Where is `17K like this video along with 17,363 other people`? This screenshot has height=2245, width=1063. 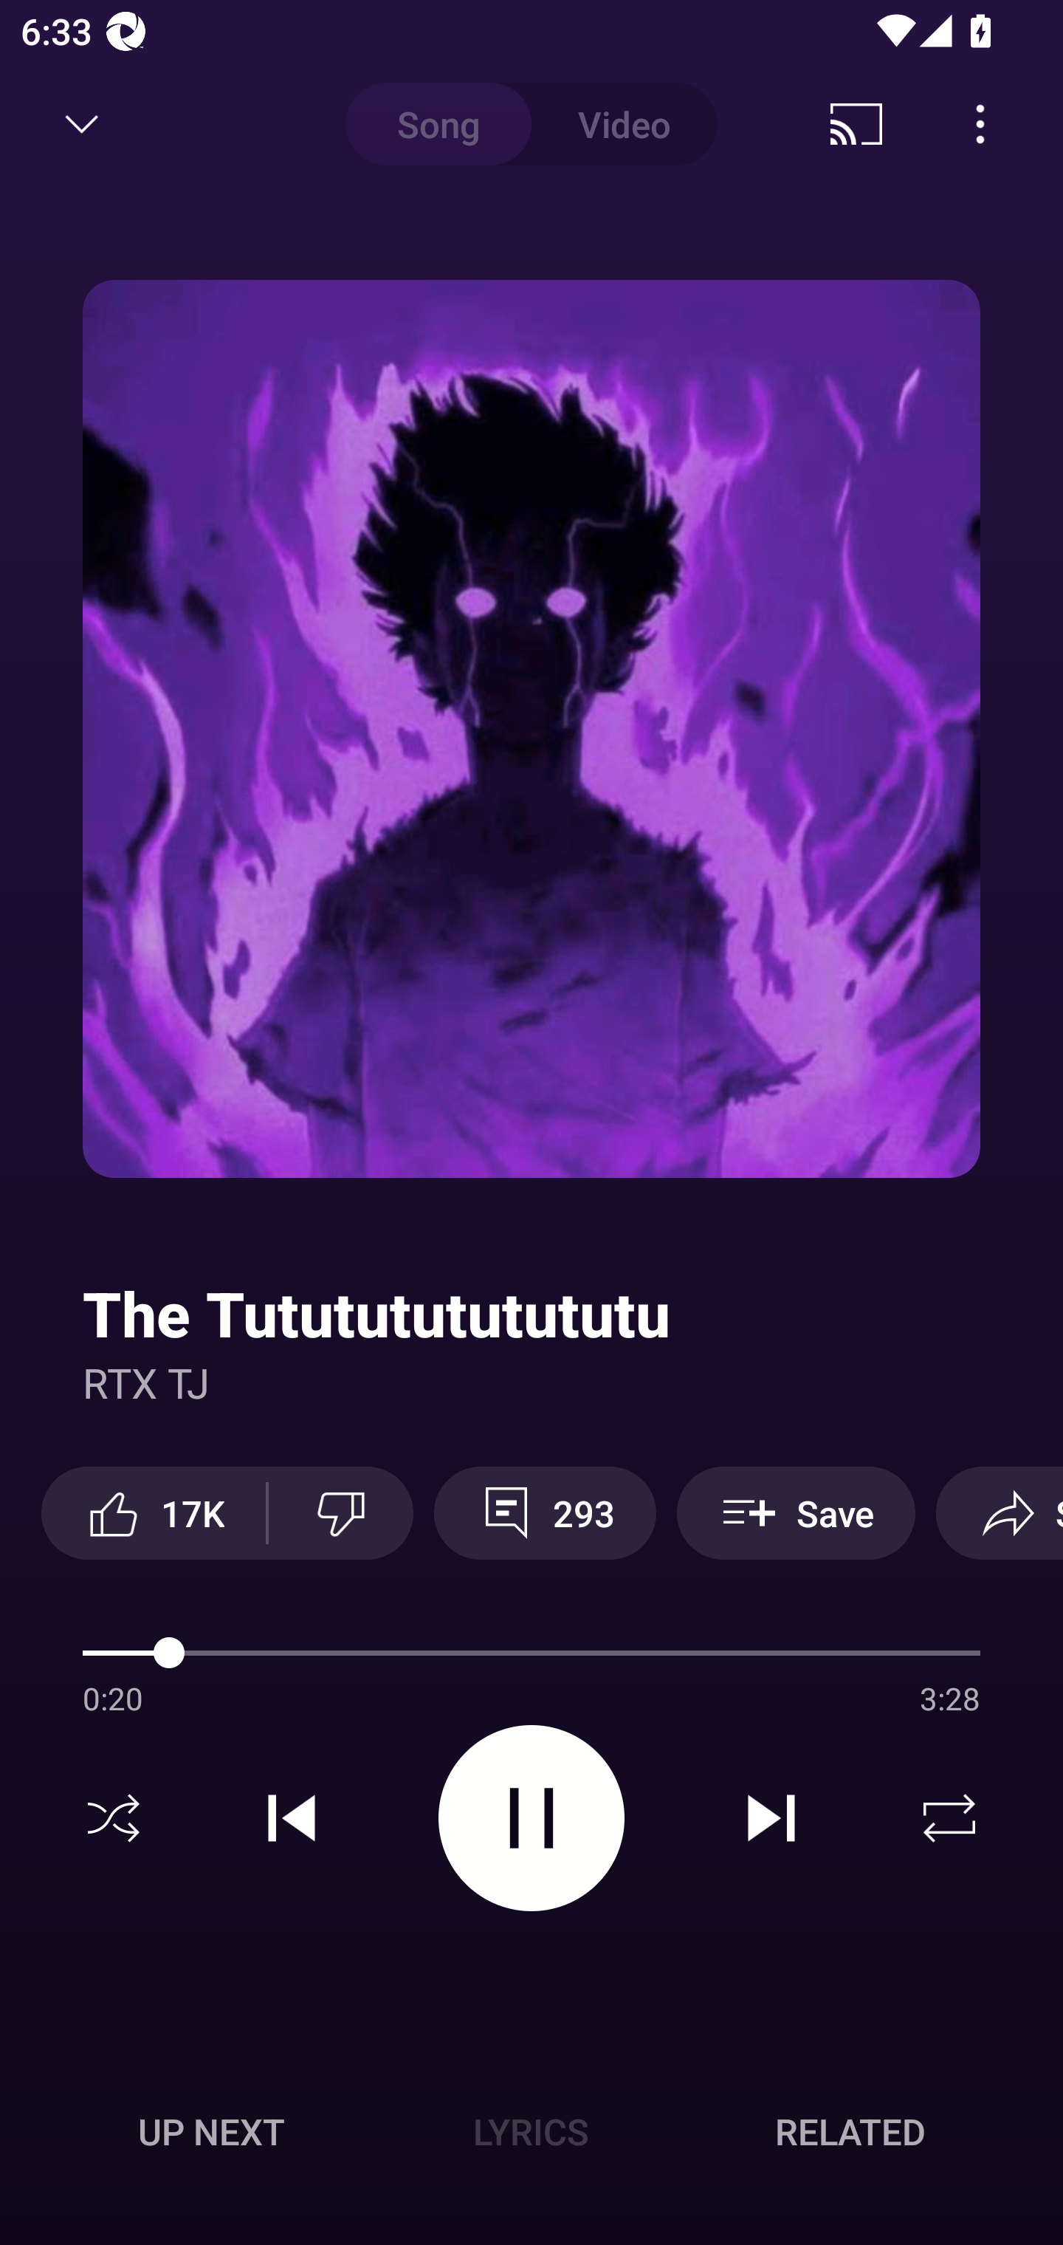
17K like this video along with 17,363 other people is located at coordinates (154, 1512).